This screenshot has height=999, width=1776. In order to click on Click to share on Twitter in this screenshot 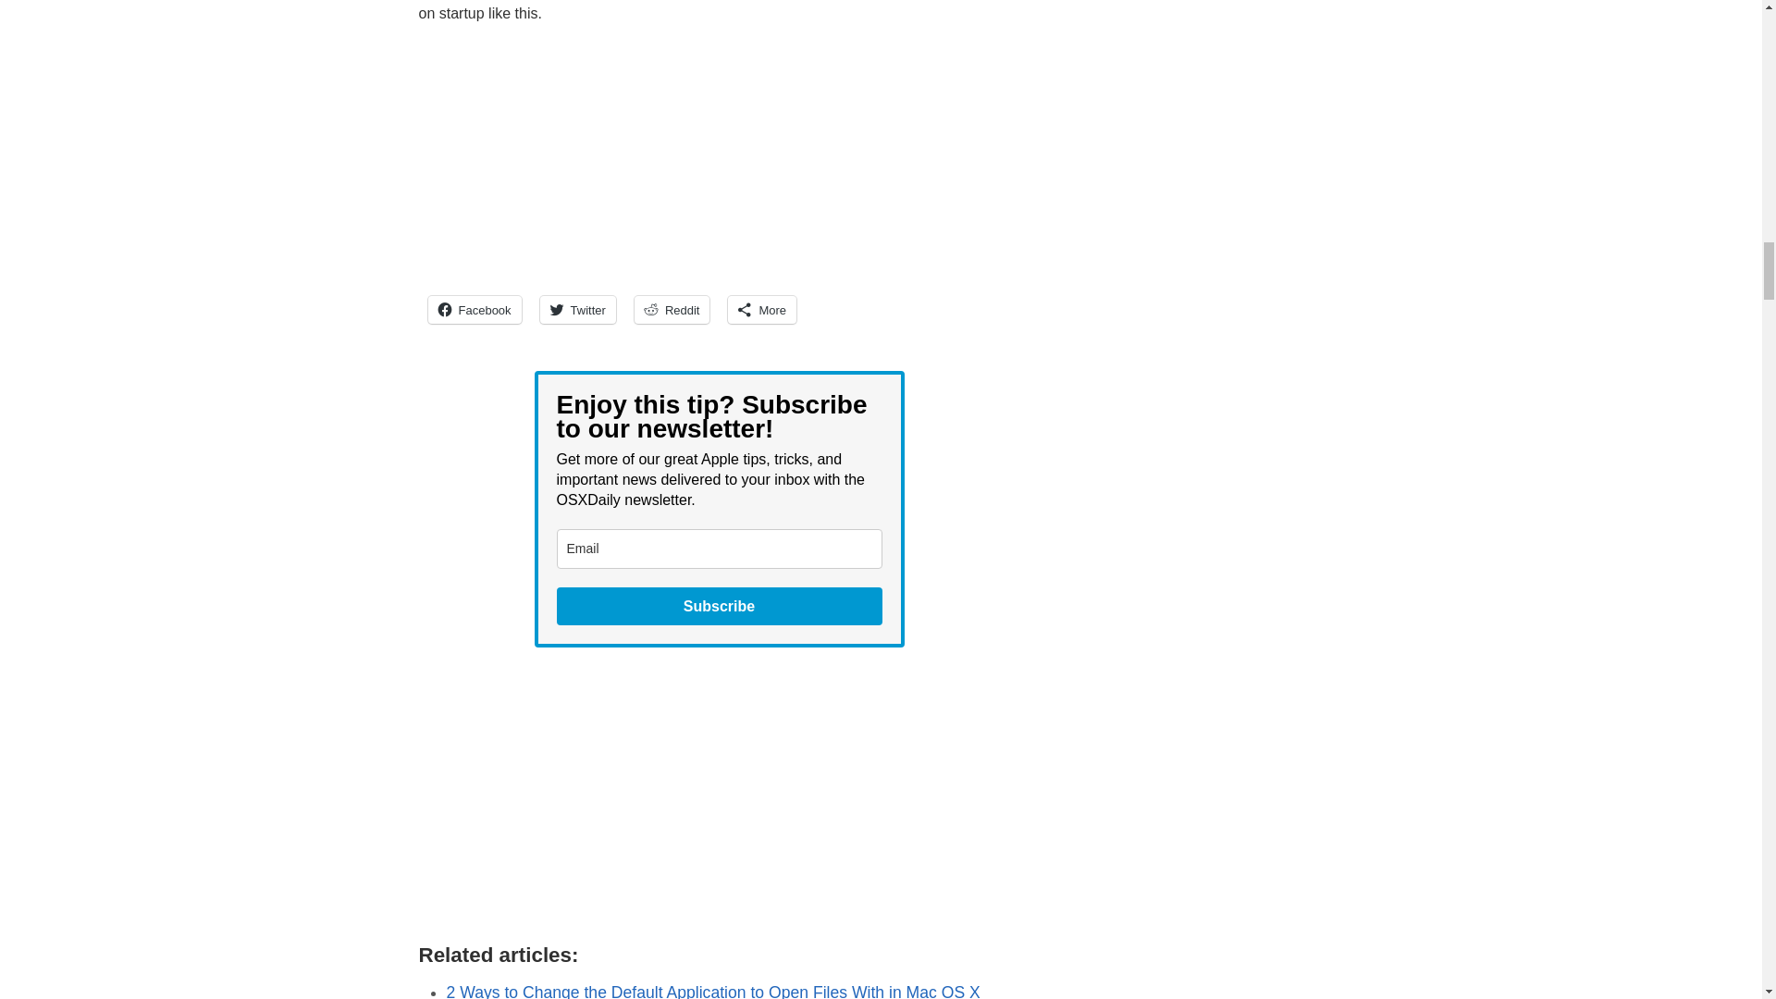, I will do `click(577, 309)`.